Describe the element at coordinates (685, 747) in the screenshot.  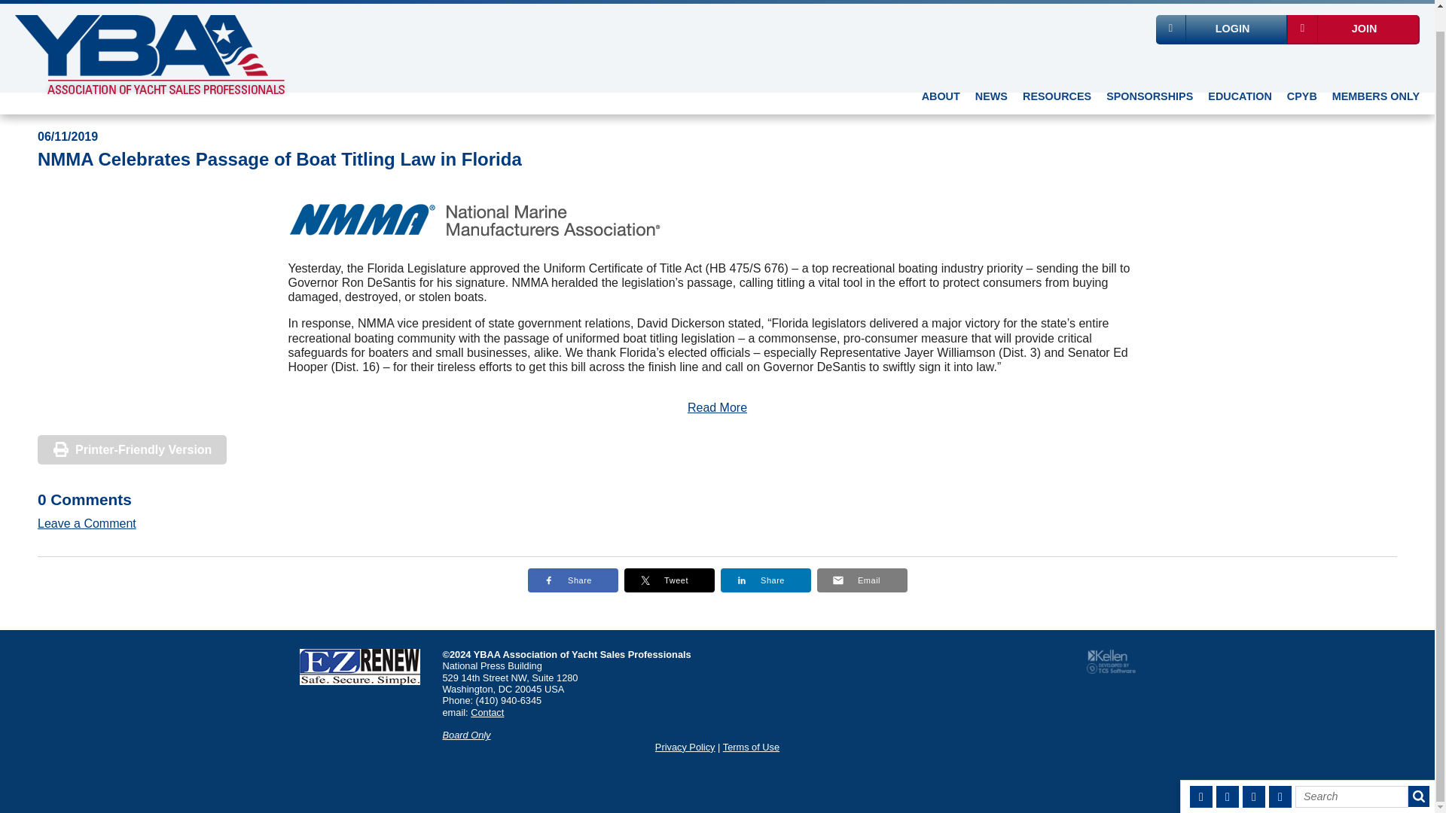
I see `Privacy Policy` at that location.